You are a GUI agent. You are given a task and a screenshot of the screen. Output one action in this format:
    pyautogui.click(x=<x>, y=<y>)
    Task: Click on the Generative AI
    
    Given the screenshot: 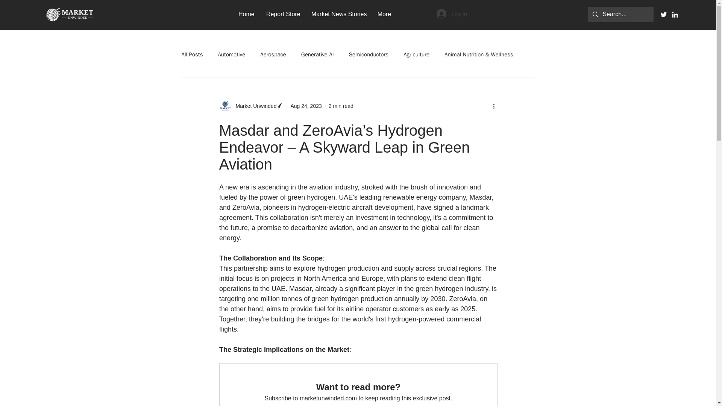 What is the action you would take?
    pyautogui.click(x=317, y=55)
    